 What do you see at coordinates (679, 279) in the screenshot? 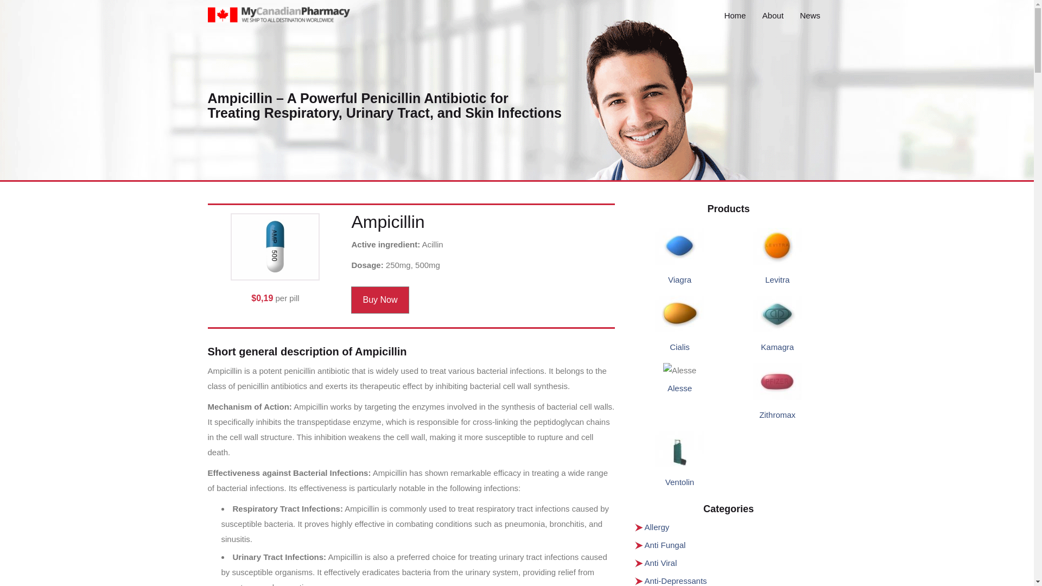
I see `Viagra` at bounding box center [679, 279].